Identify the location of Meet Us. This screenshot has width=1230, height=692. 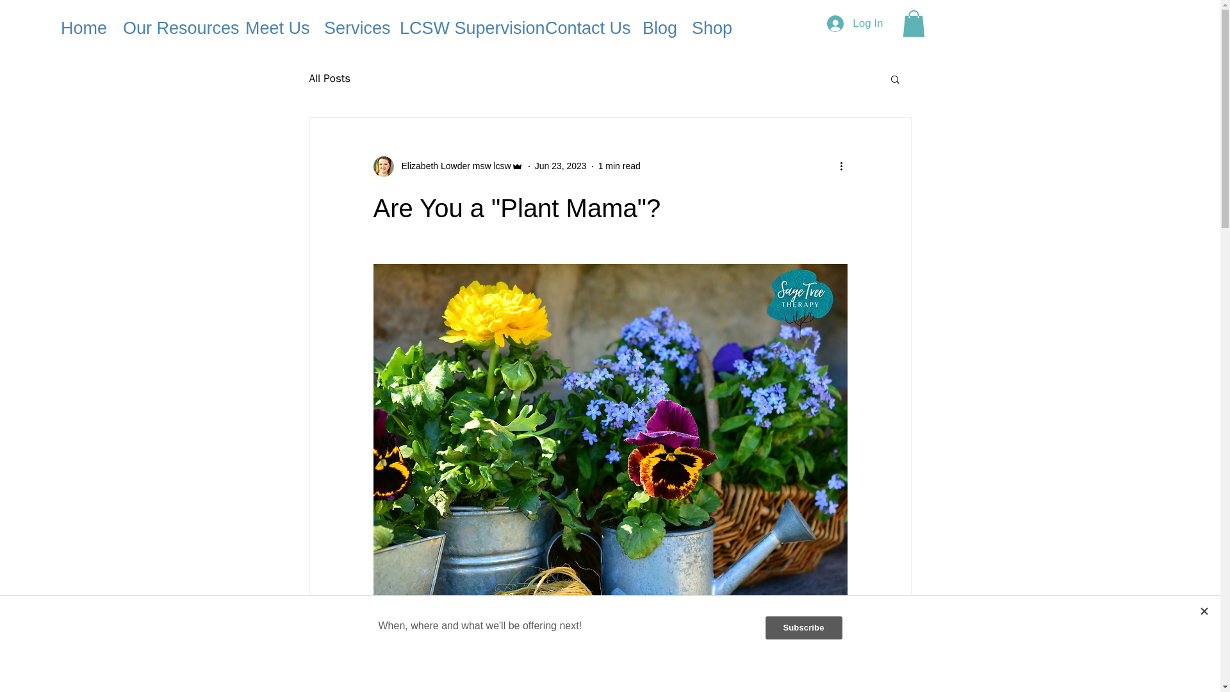
(275, 28).